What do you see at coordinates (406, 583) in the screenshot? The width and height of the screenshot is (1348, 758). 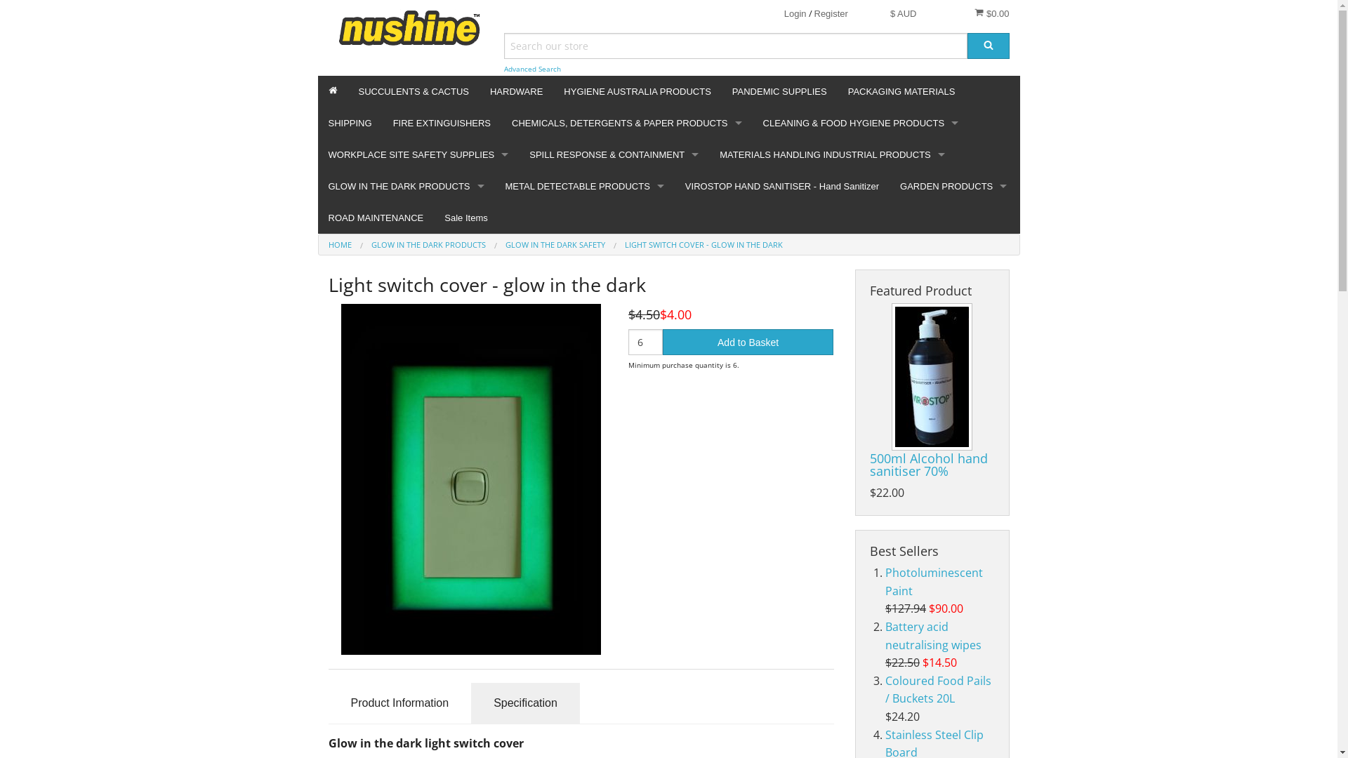 I see `Garden Glow products` at bounding box center [406, 583].